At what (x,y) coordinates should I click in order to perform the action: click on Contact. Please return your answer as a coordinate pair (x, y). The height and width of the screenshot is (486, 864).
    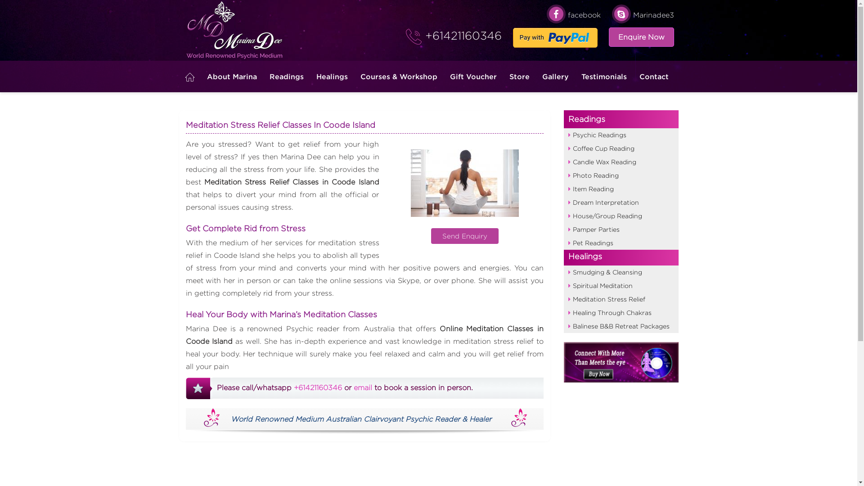
    Looking at the image, I should click on (652, 76).